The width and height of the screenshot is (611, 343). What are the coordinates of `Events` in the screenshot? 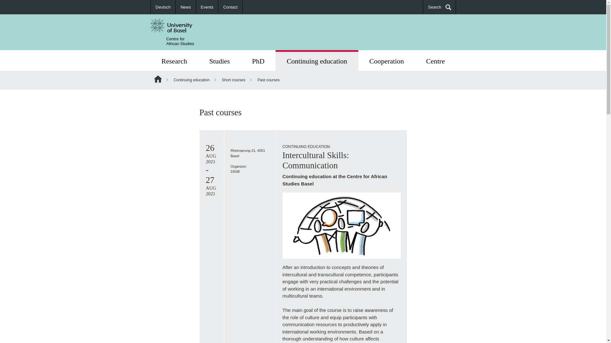 It's located at (207, 7).